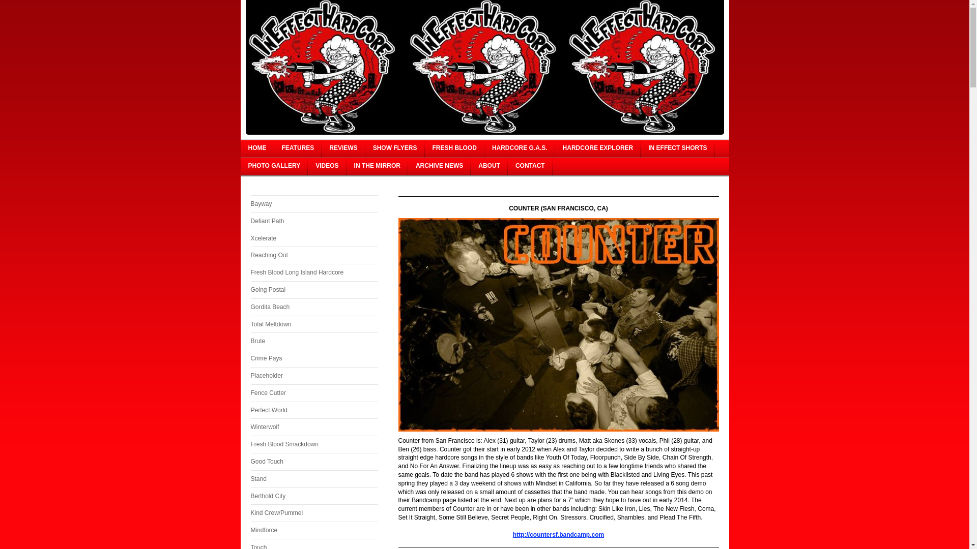 This screenshot has width=977, height=549. Describe the element at coordinates (395, 148) in the screenshot. I see `SHOW FLYERS` at that location.